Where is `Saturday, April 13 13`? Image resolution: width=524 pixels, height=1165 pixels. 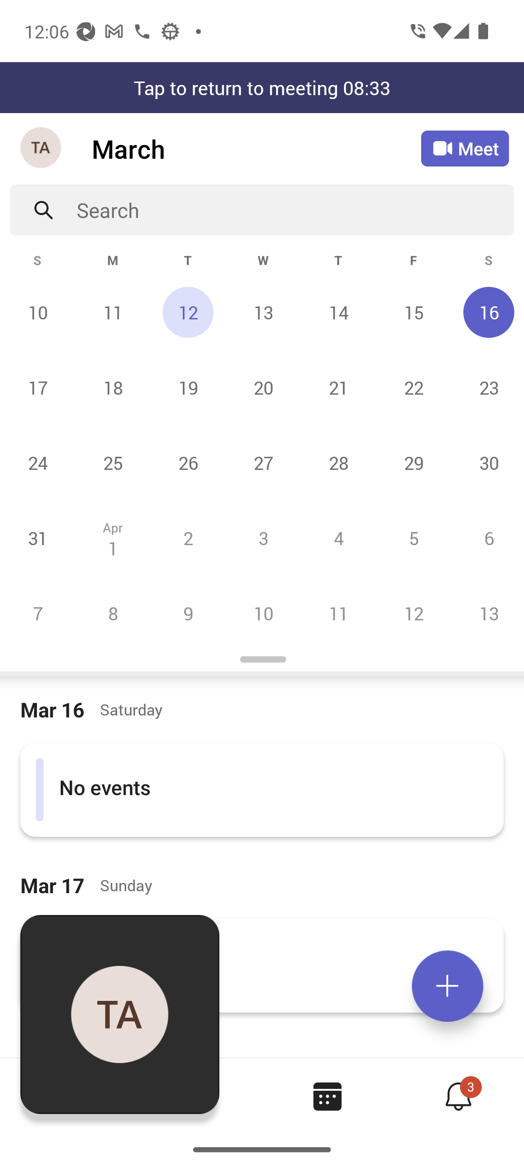 Saturday, April 13 13 is located at coordinates (487, 613).